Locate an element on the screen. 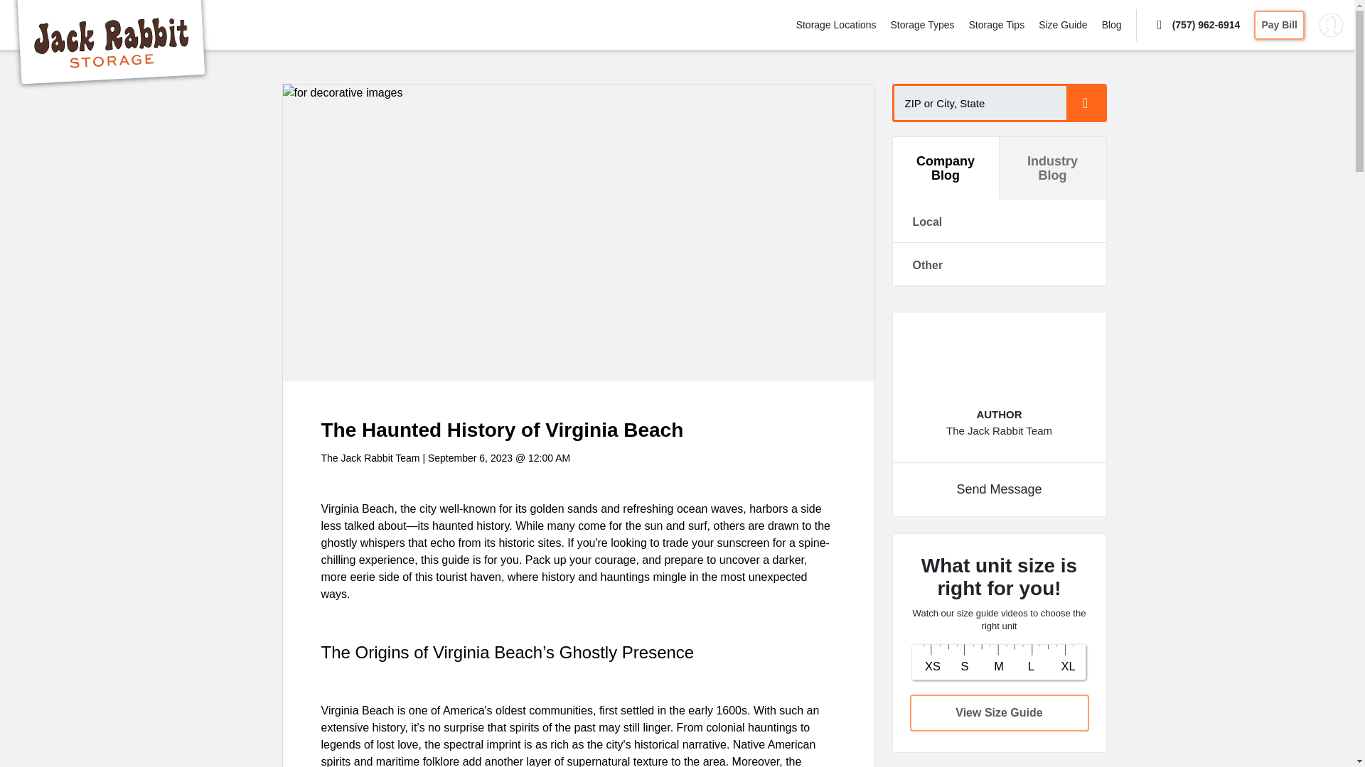 This screenshot has height=767, width=1365. Storage Locations is located at coordinates (836, 24).